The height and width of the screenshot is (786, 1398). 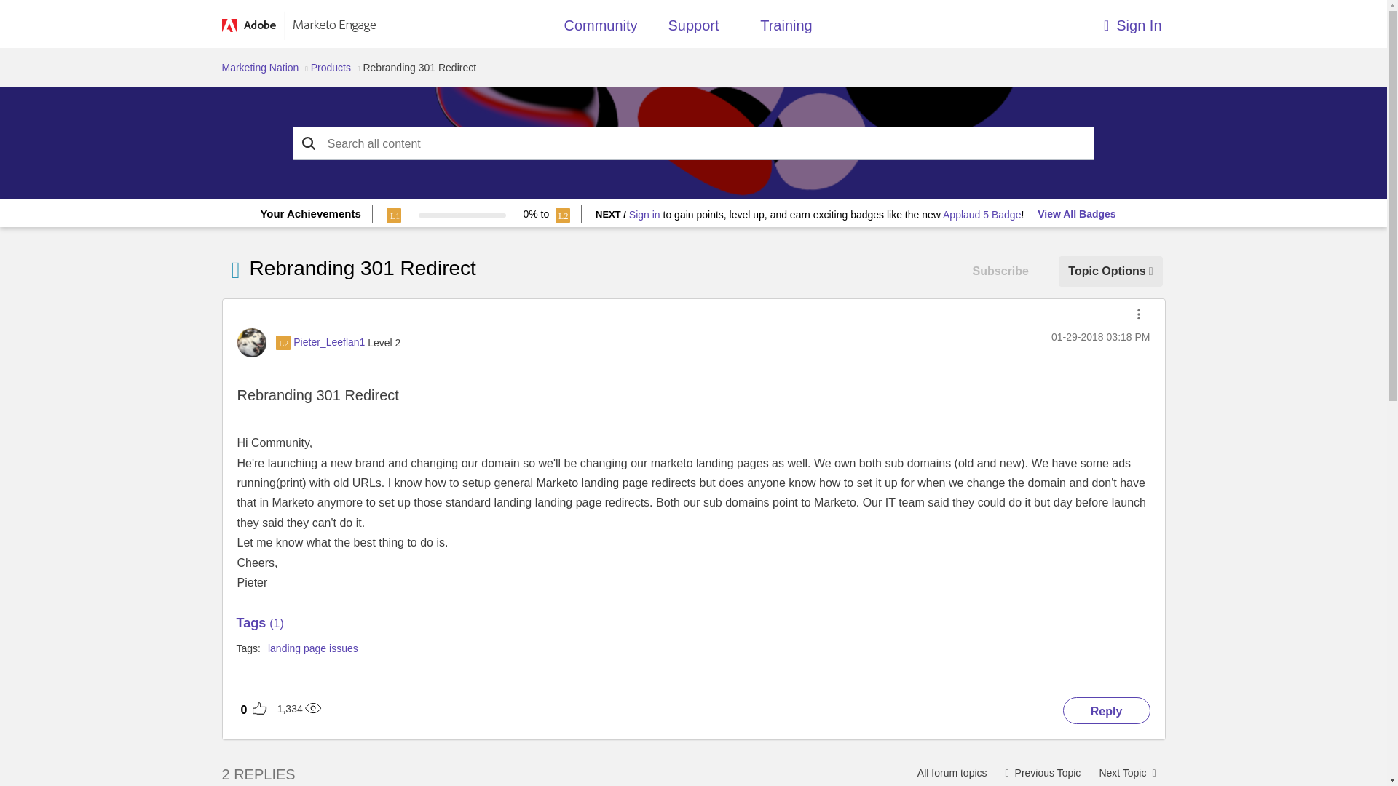 I want to click on Applaud 5 Badge, so click(x=982, y=215).